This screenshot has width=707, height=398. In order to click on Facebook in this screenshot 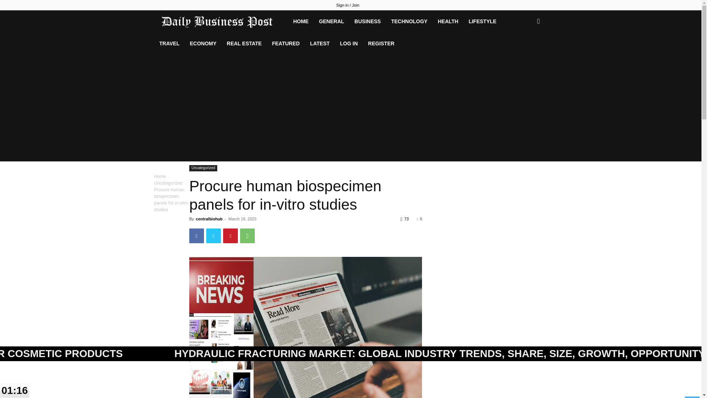, I will do `click(197, 235)`.